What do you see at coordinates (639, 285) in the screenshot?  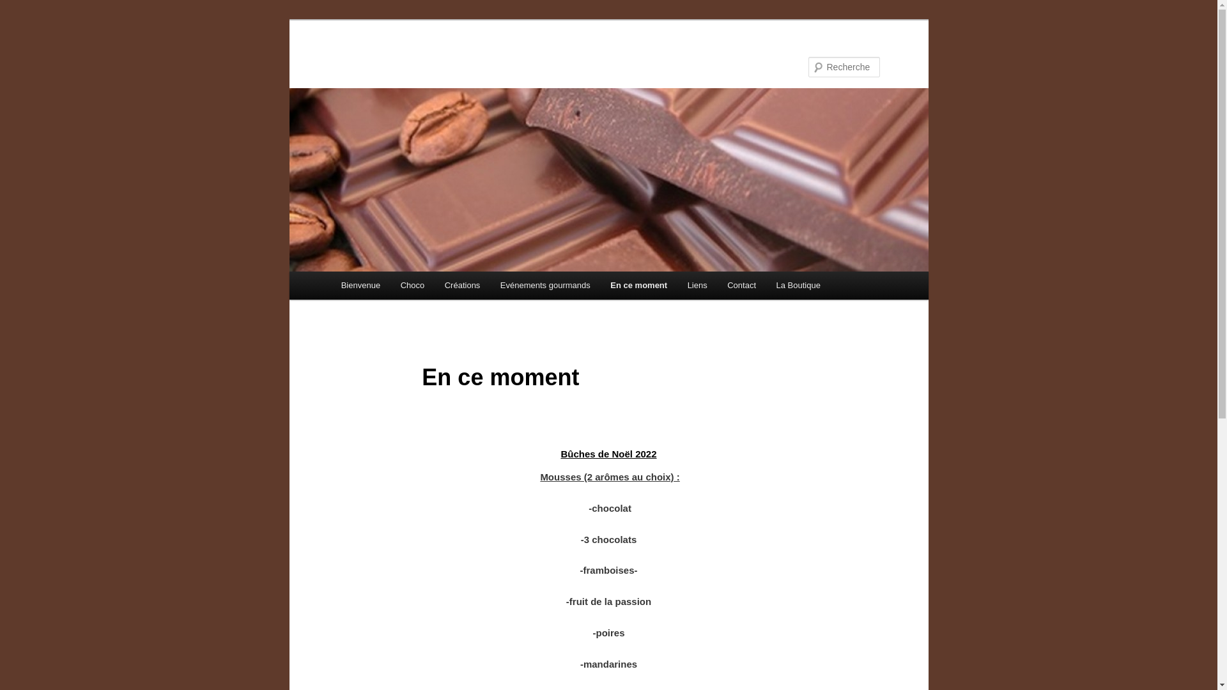 I see `En ce moment` at bounding box center [639, 285].